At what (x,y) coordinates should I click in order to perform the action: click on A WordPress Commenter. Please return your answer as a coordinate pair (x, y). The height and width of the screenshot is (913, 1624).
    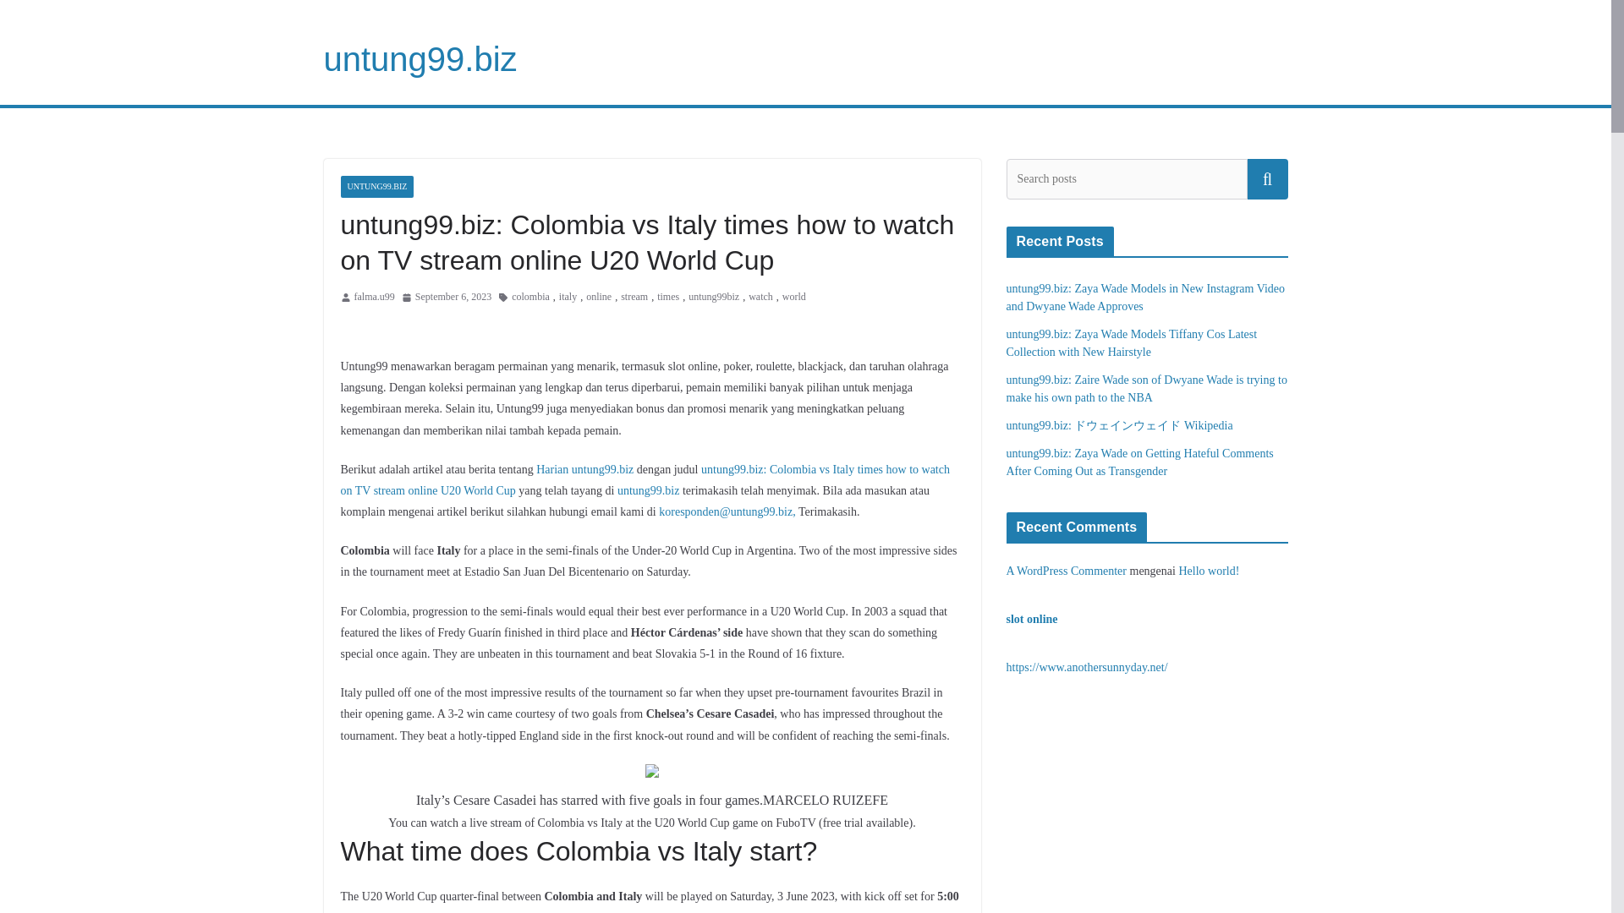
    Looking at the image, I should click on (1067, 571).